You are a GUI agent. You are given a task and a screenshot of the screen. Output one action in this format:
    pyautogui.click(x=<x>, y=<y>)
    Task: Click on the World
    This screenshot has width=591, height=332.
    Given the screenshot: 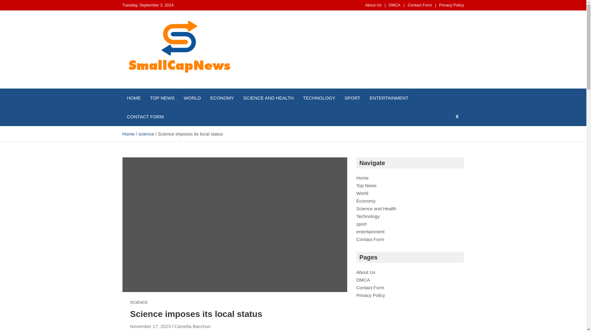 What is the action you would take?
    pyautogui.click(x=362, y=193)
    